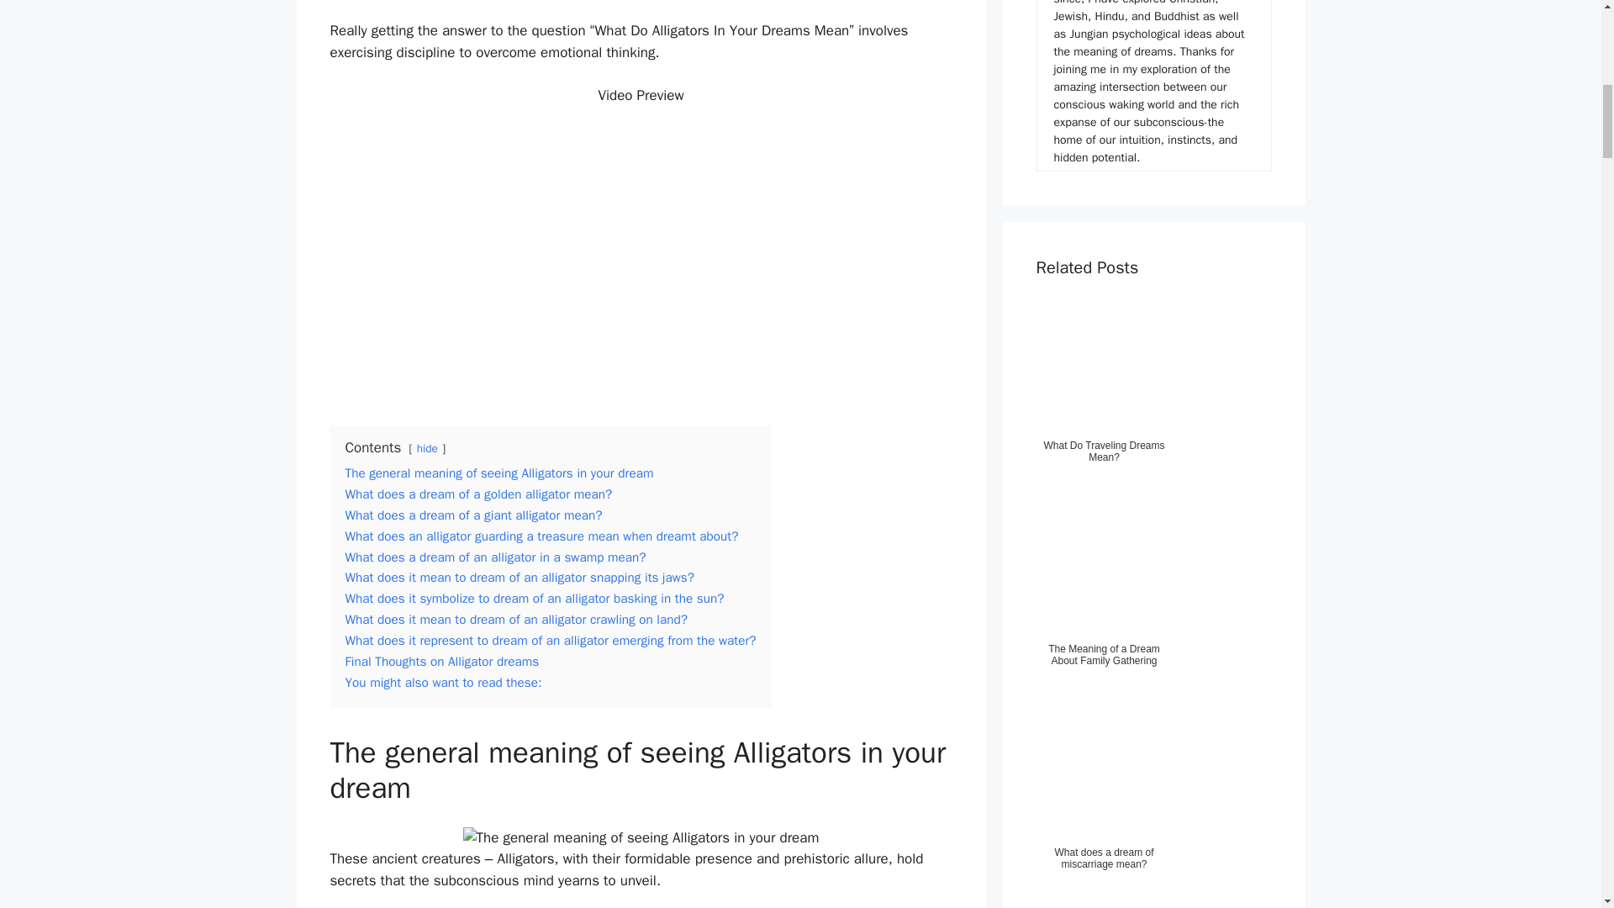 Image resolution: width=1614 pixels, height=908 pixels. What do you see at coordinates (495, 557) in the screenshot?
I see `What does a dream of an alligator in a swamp mean?` at bounding box center [495, 557].